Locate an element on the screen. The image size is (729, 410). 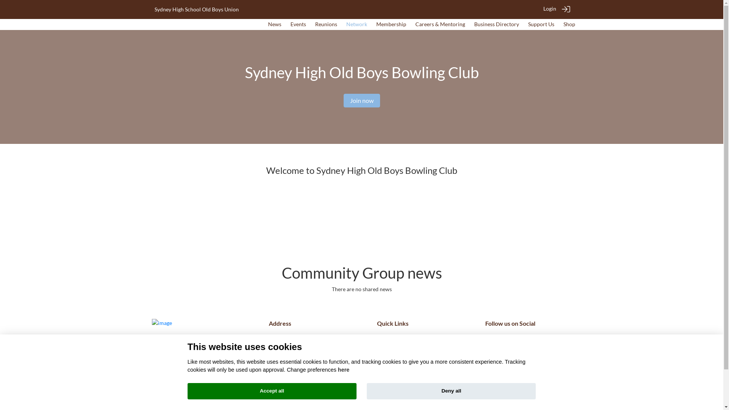
here is located at coordinates (344, 370).